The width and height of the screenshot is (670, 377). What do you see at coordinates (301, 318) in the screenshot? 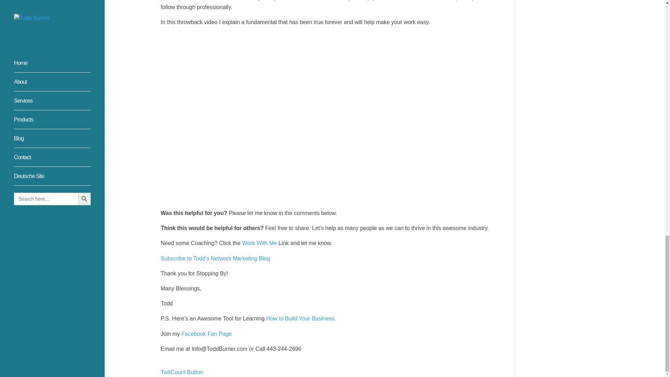
I see `How to Build Your Business.` at bounding box center [301, 318].